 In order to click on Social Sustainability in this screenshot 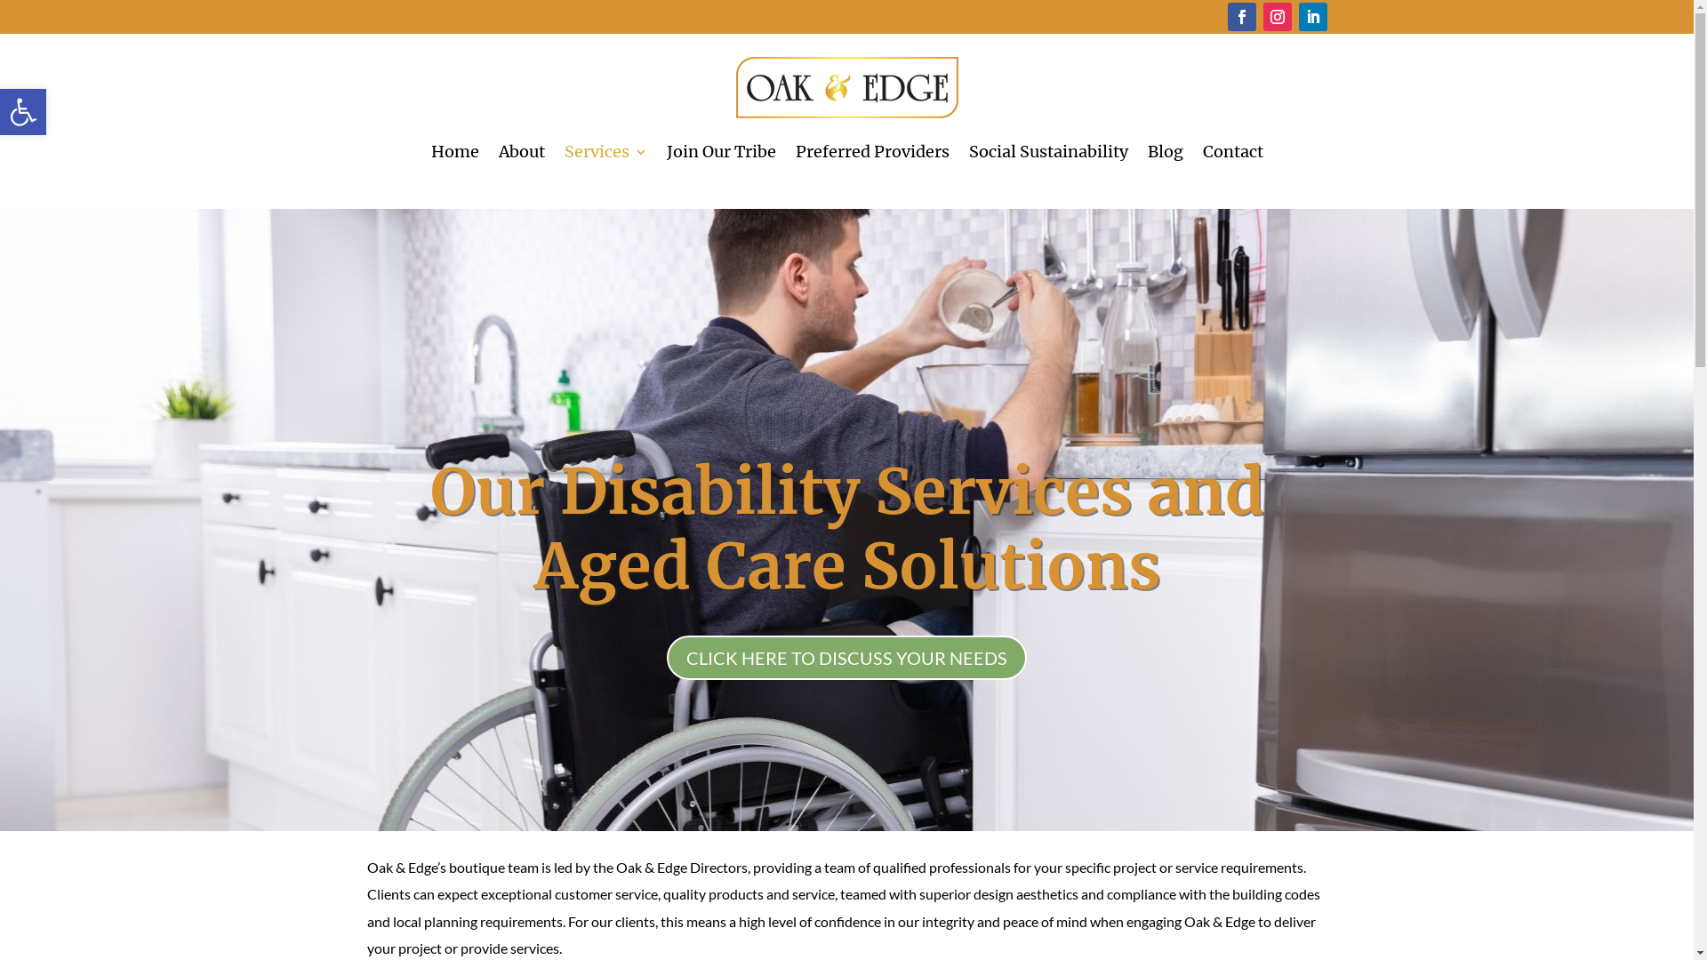, I will do `click(1049, 152)`.